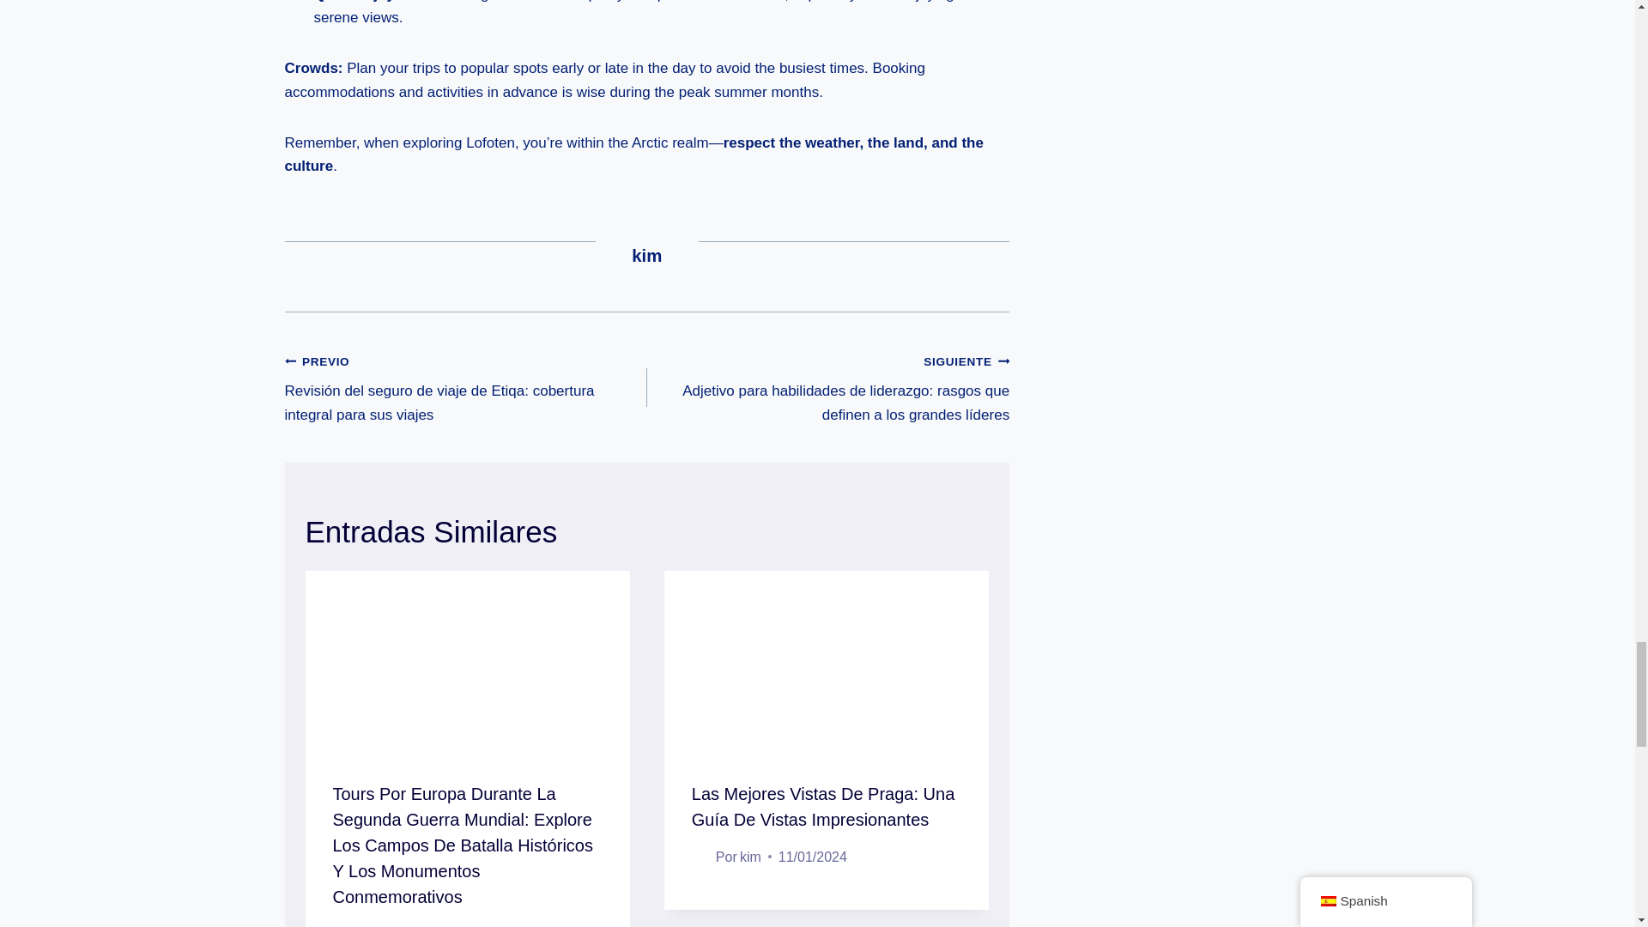 This screenshot has height=927, width=1648. What do you see at coordinates (646, 256) in the screenshot?
I see `Entradas de Kim` at bounding box center [646, 256].